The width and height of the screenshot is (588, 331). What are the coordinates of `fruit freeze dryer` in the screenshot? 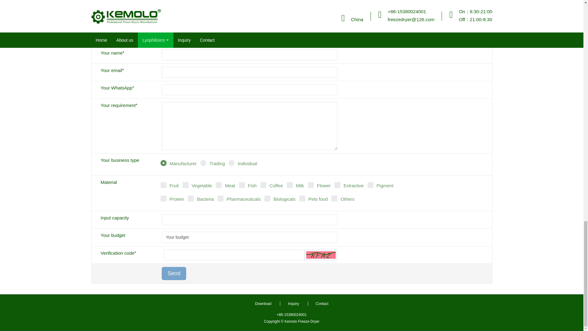 It's located at (136, 1).